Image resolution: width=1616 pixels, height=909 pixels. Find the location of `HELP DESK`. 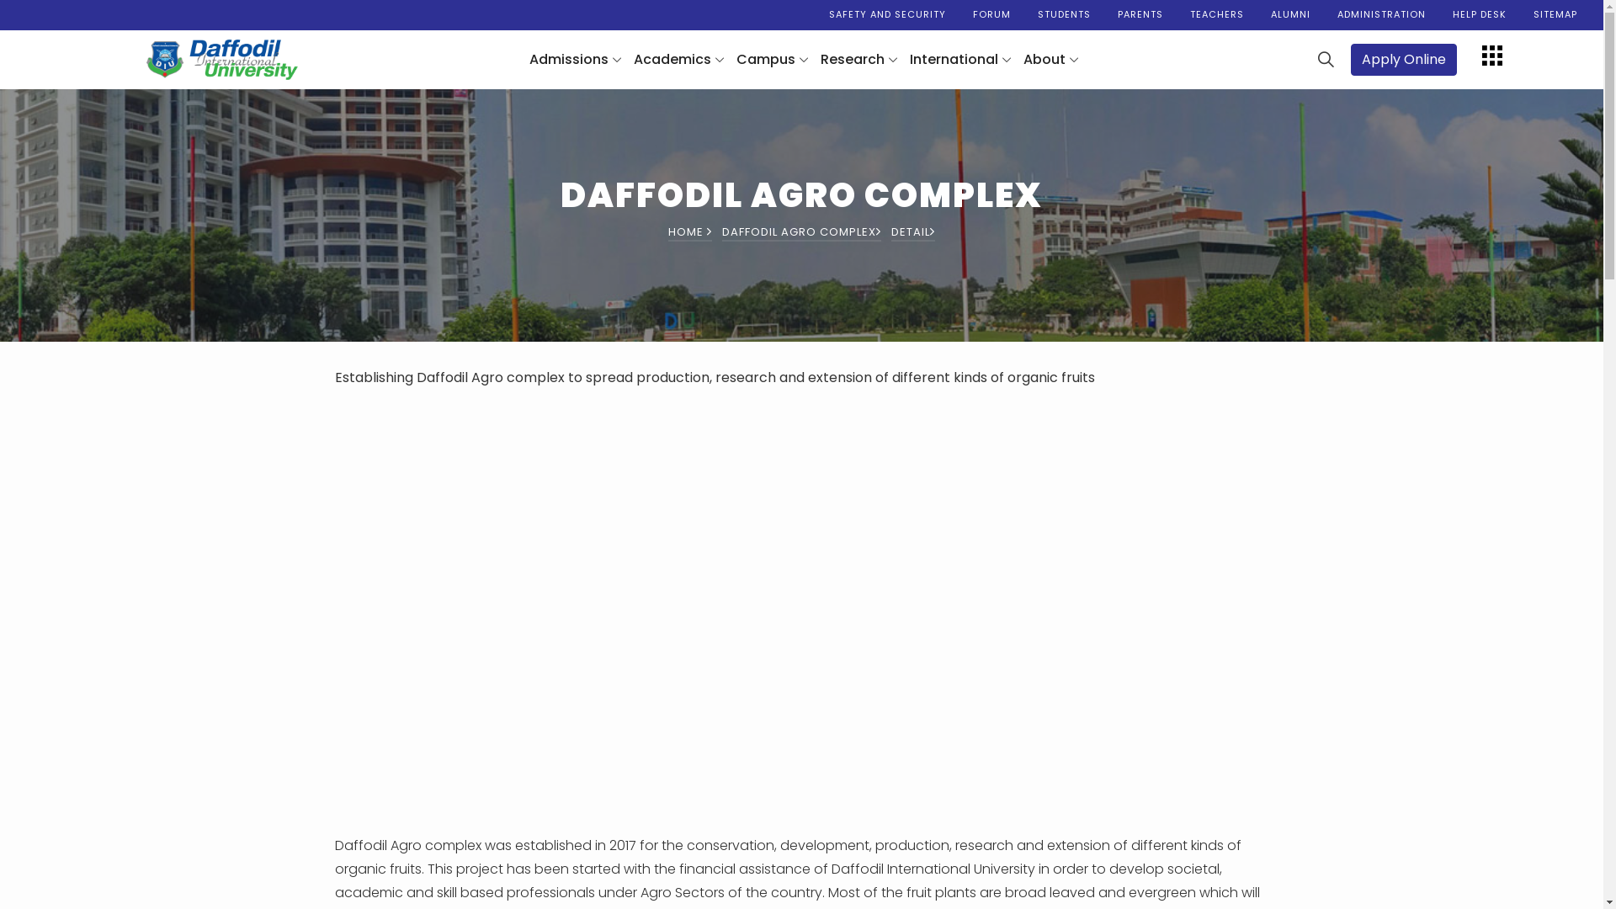

HELP DESK is located at coordinates (1480, 15).